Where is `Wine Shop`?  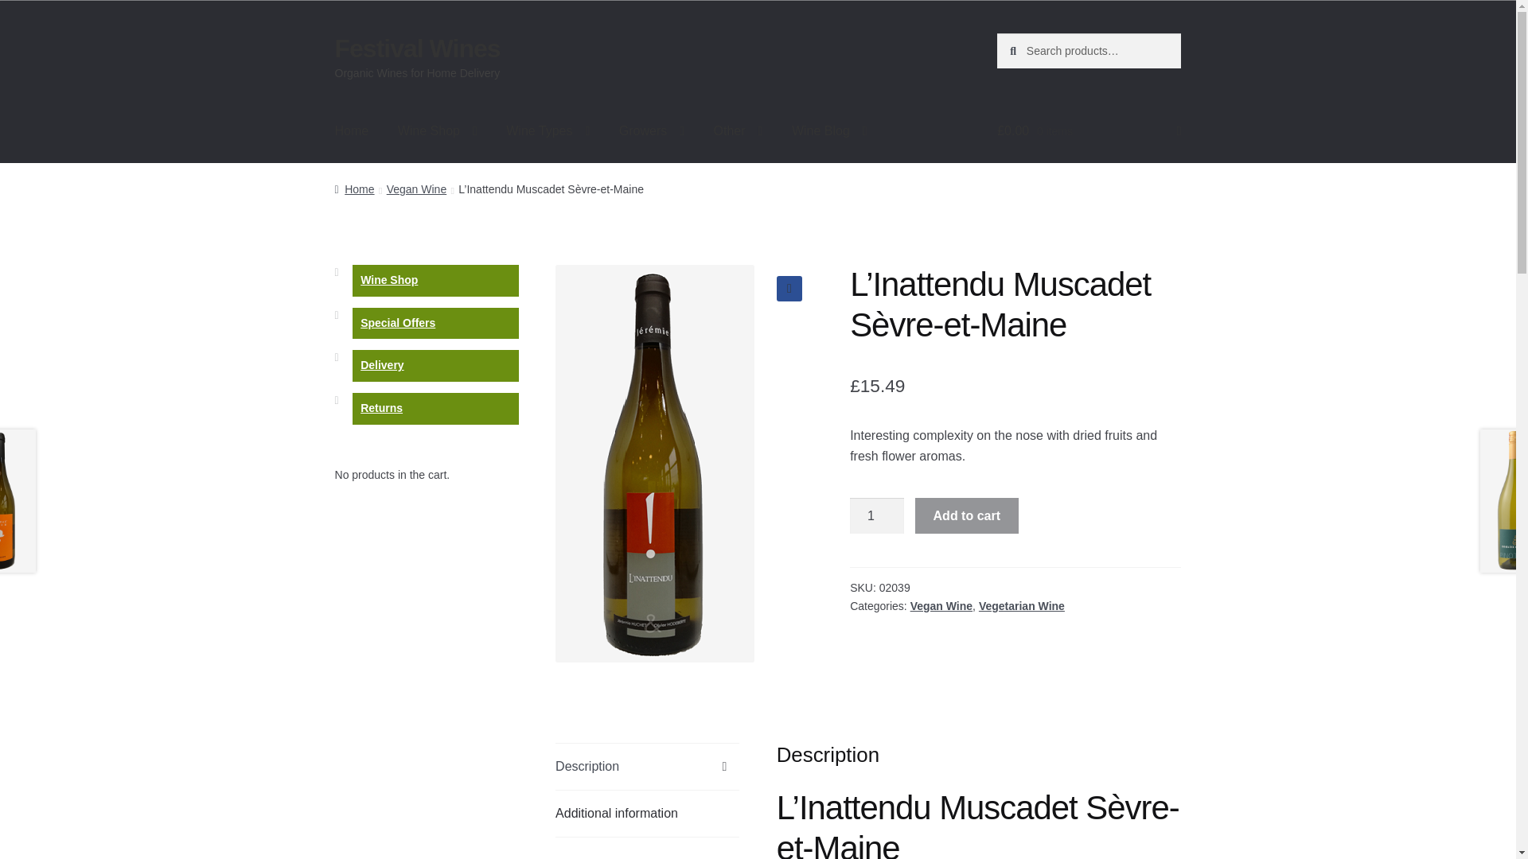
Wine Shop is located at coordinates (438, 131).